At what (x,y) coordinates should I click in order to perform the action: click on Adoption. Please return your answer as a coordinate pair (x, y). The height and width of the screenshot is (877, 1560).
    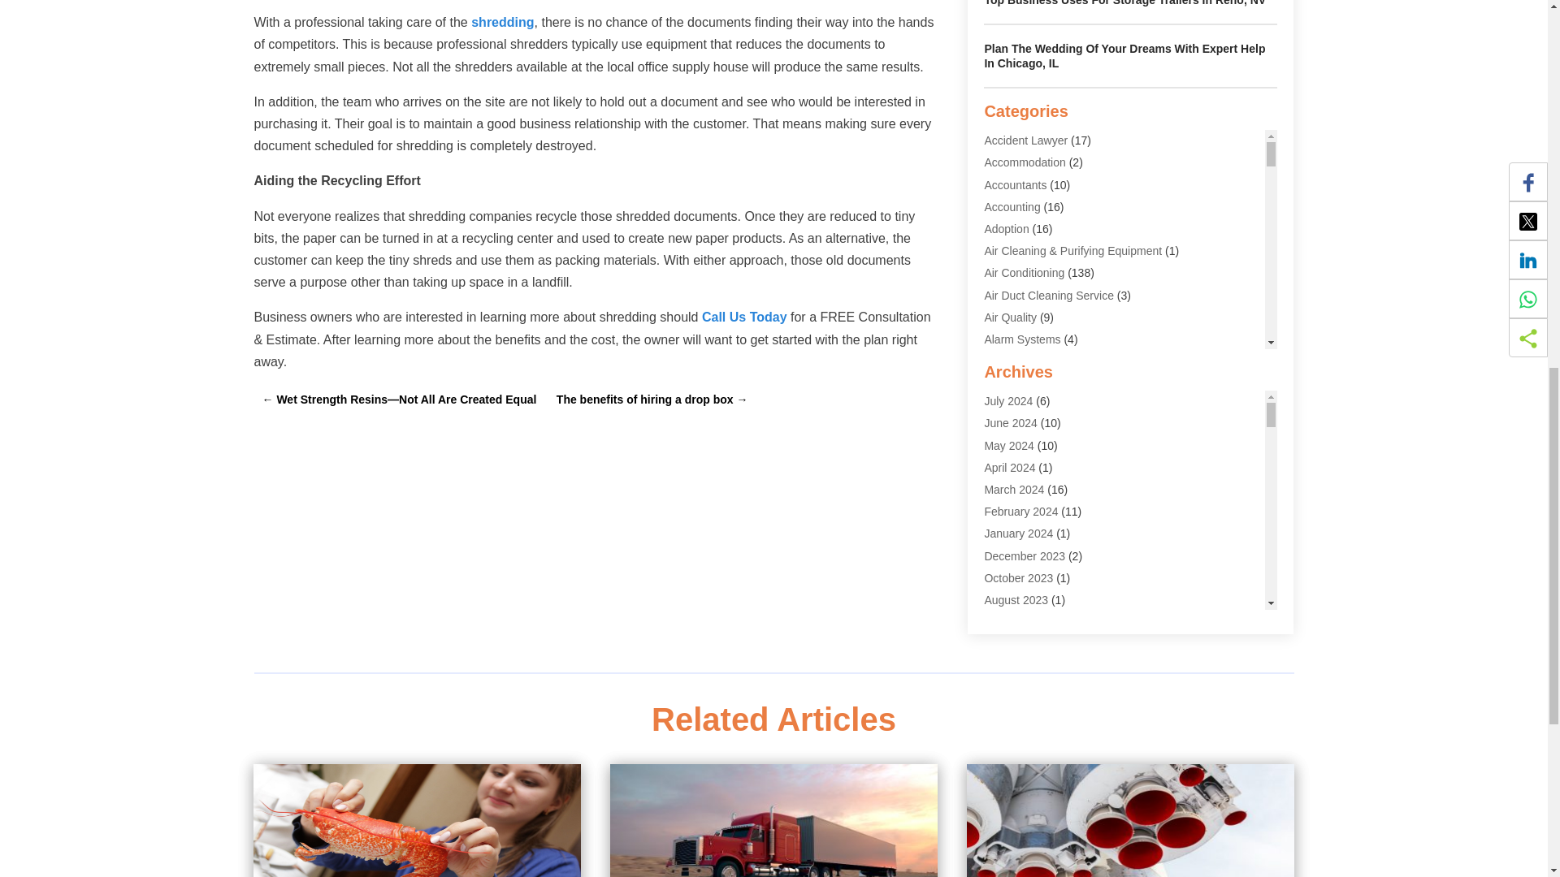
    Looking at the image, I should click on (1006, 229).